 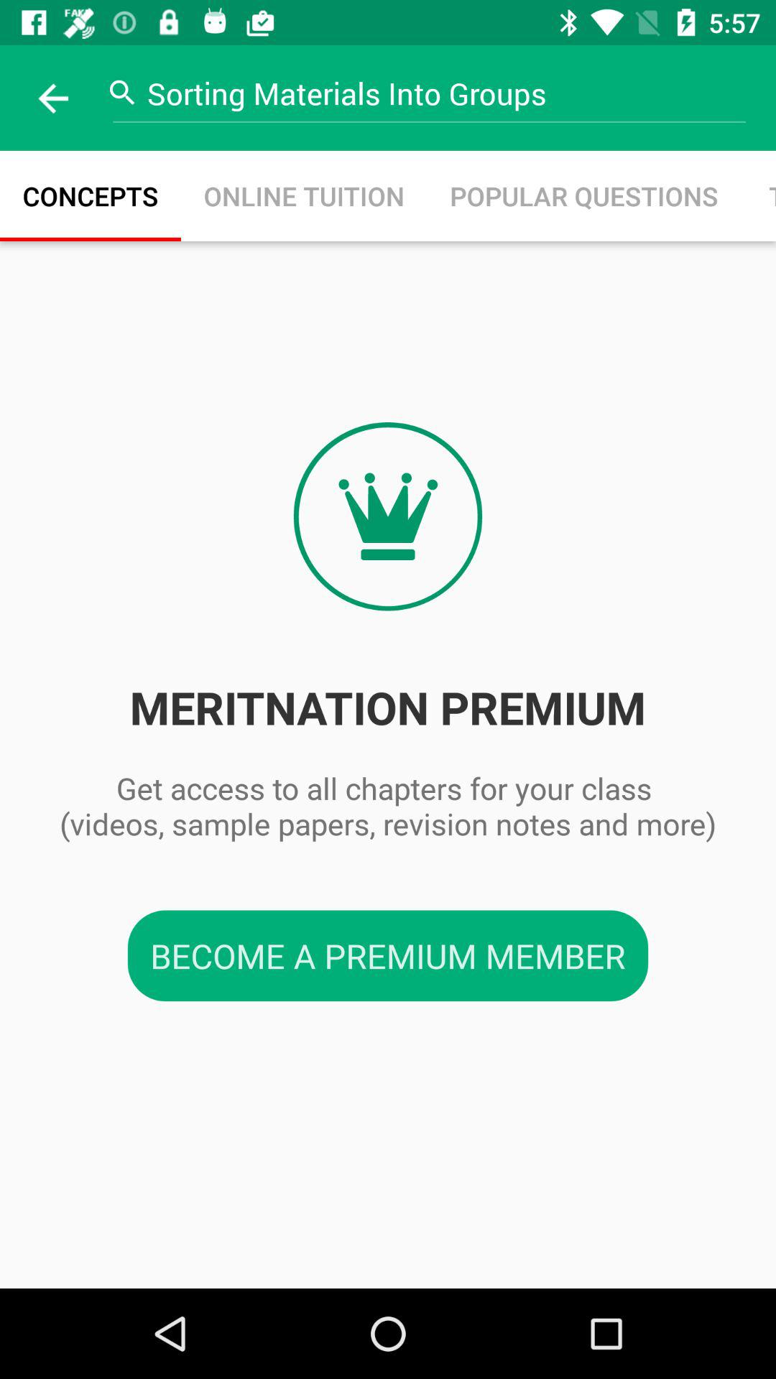 I want to click on jump to the sorting materials into icon, so click(x=440, y=93).